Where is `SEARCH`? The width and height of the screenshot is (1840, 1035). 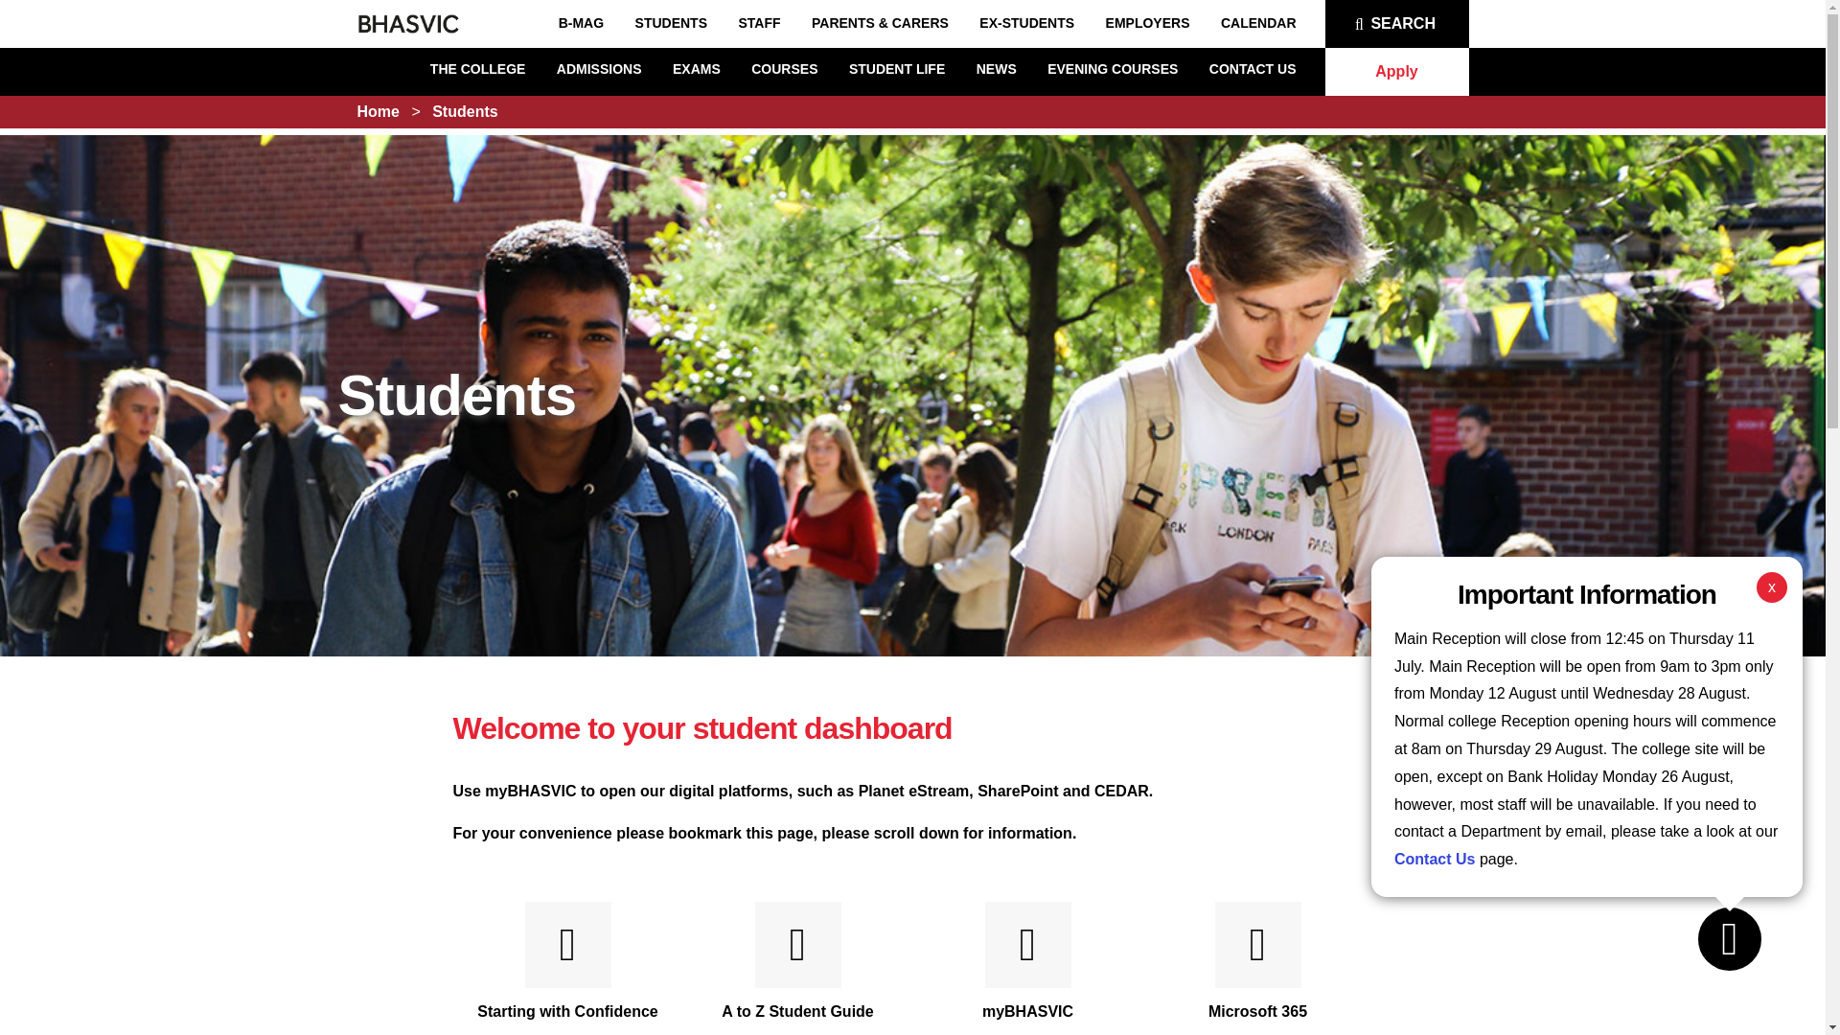 SEARCH is located at coordinates (1396, 23).